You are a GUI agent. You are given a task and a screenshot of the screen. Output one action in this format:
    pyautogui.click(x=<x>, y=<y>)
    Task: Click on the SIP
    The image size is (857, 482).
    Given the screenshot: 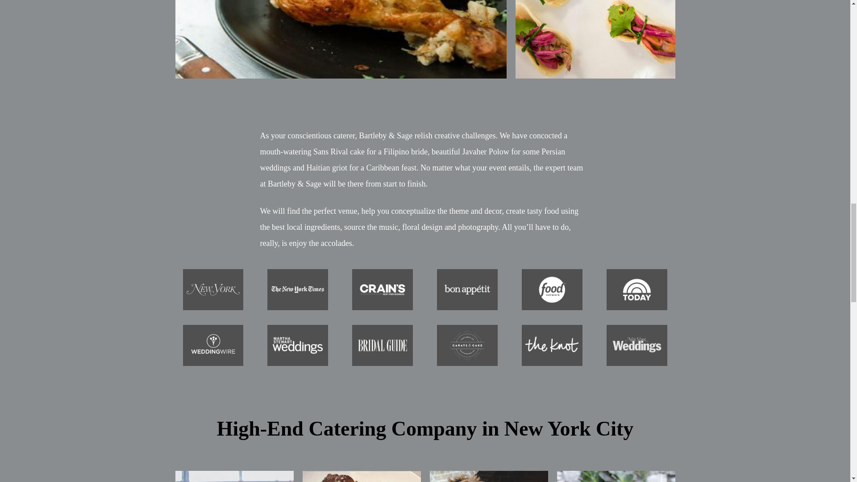 What is the action you would take?
    pyautogui.click(x=234, y=477)
    